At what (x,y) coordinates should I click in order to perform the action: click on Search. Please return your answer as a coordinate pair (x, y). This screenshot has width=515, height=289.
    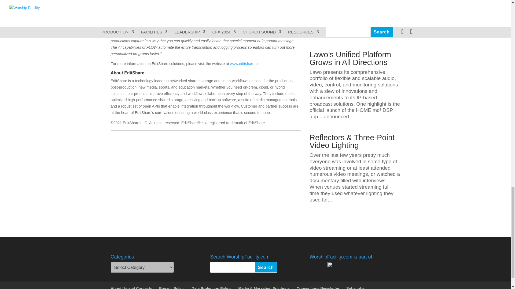
    Looking at the image, I should click on (266, 267).